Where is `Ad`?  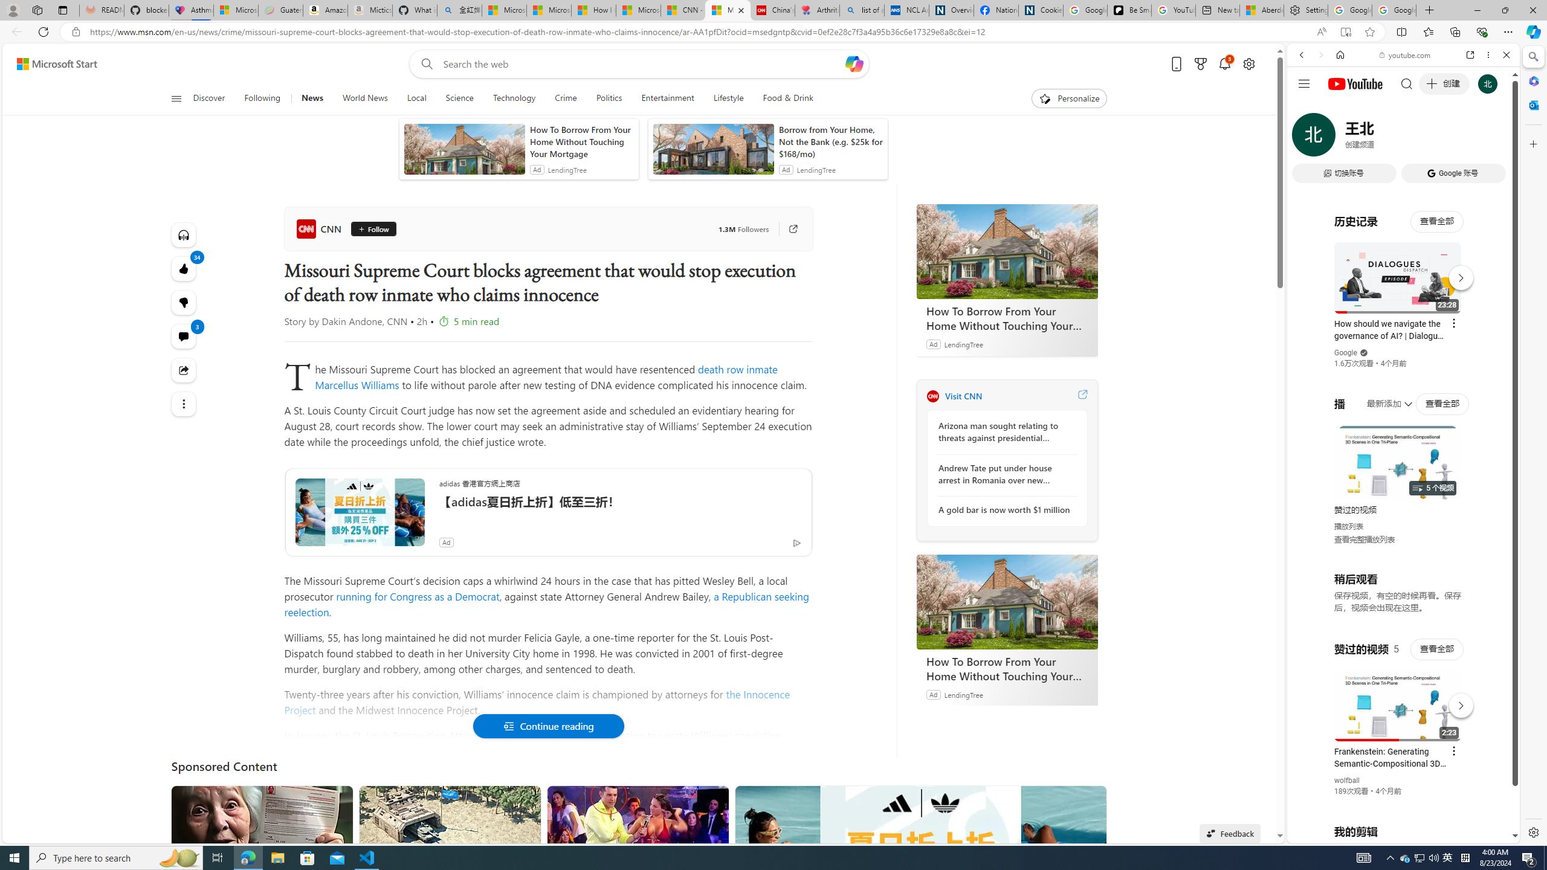 Ad is located at coordinates (933, 694).